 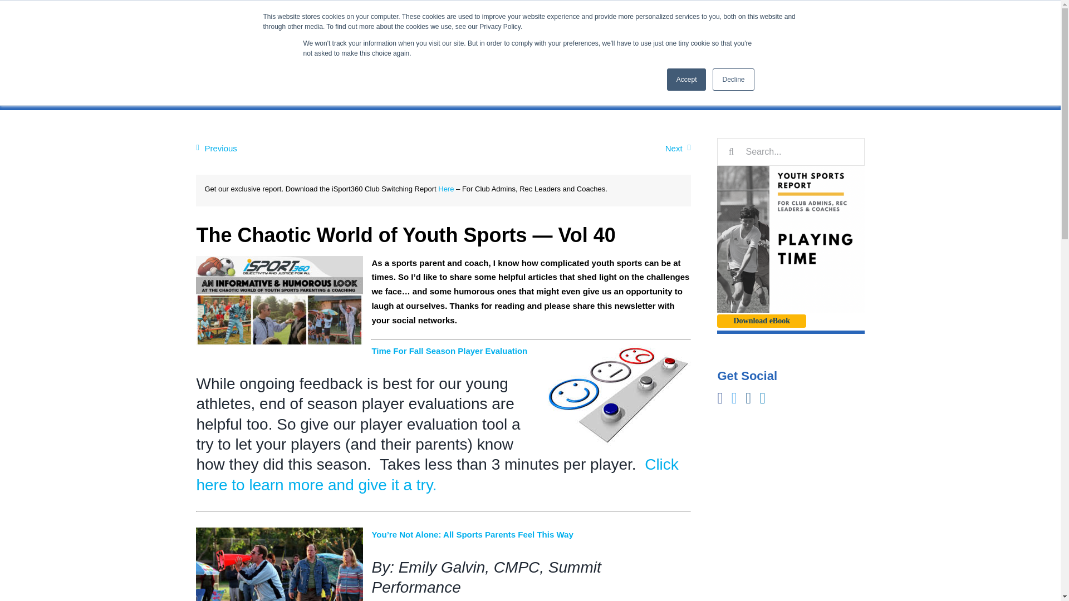 I want to click on Facebook, so click(x=197, y=11).